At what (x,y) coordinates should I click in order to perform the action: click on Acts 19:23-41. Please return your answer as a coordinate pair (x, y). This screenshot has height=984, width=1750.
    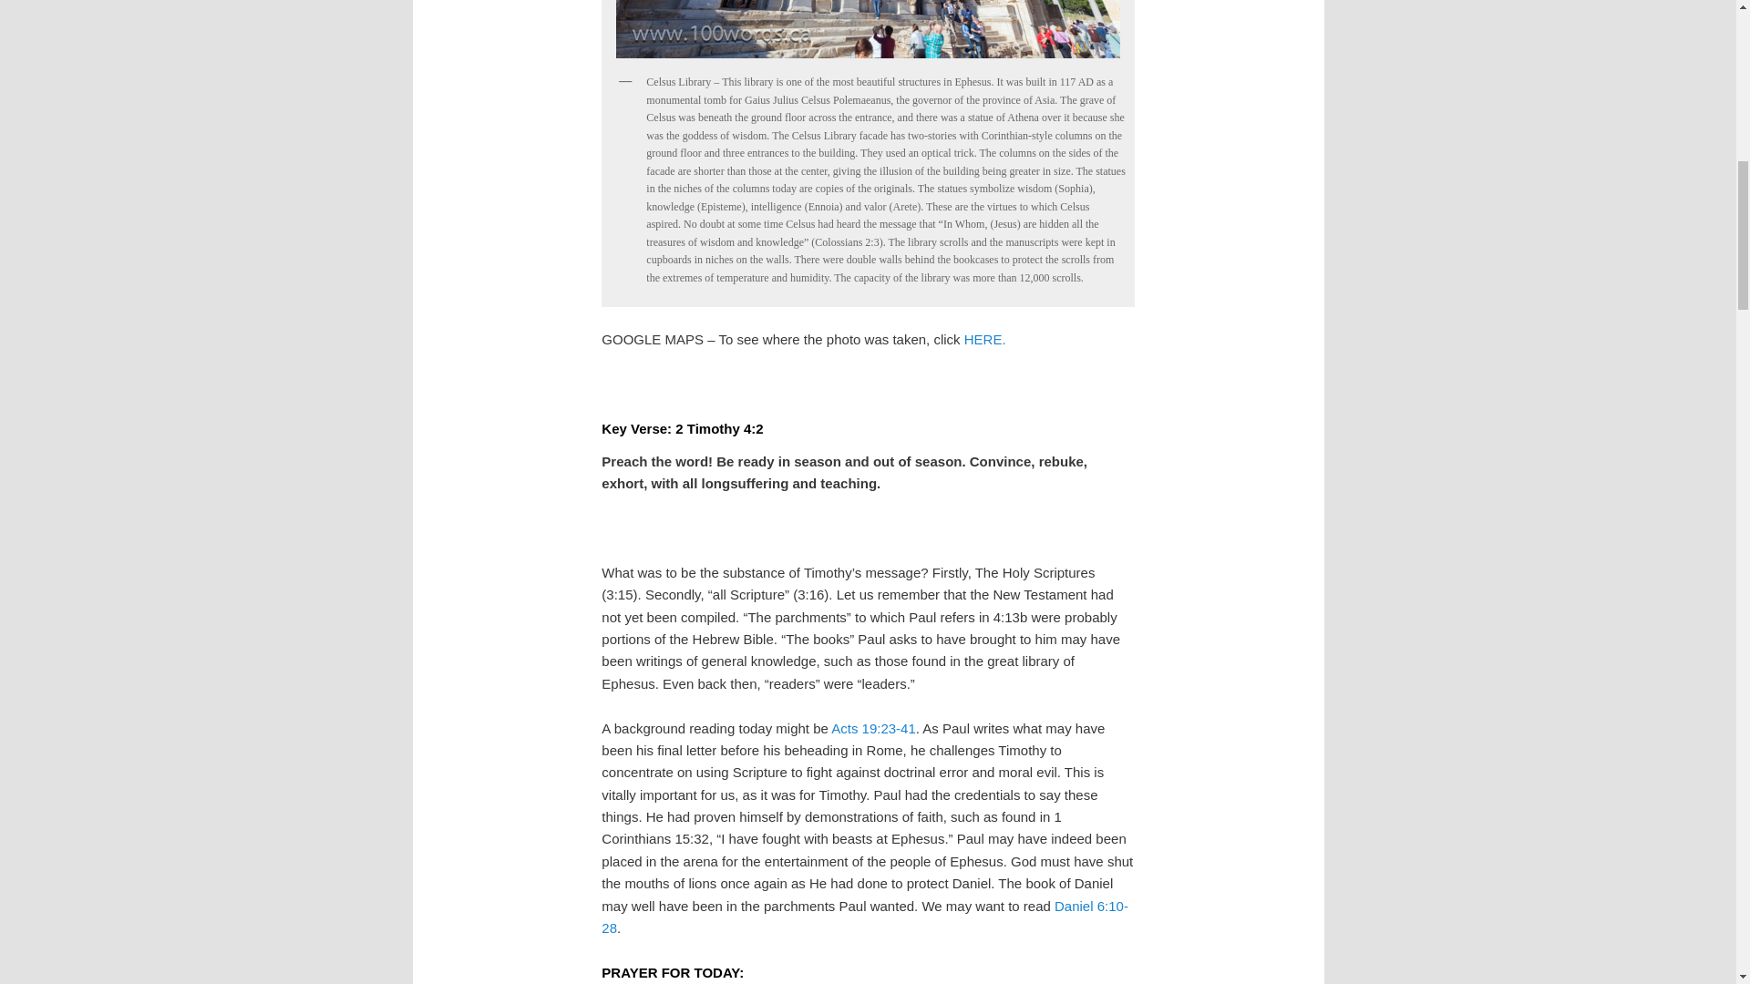
    Looking at the image, I should click on (873, 727).